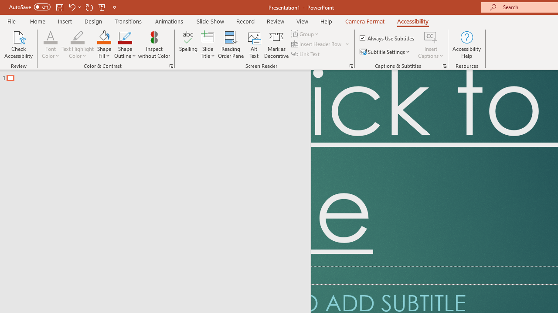 This screenshot has width=558, height=313. What do you see at coordinates (364, 21) in the screenshot?
I see `Camera Format` at bounding box center [364, 21].